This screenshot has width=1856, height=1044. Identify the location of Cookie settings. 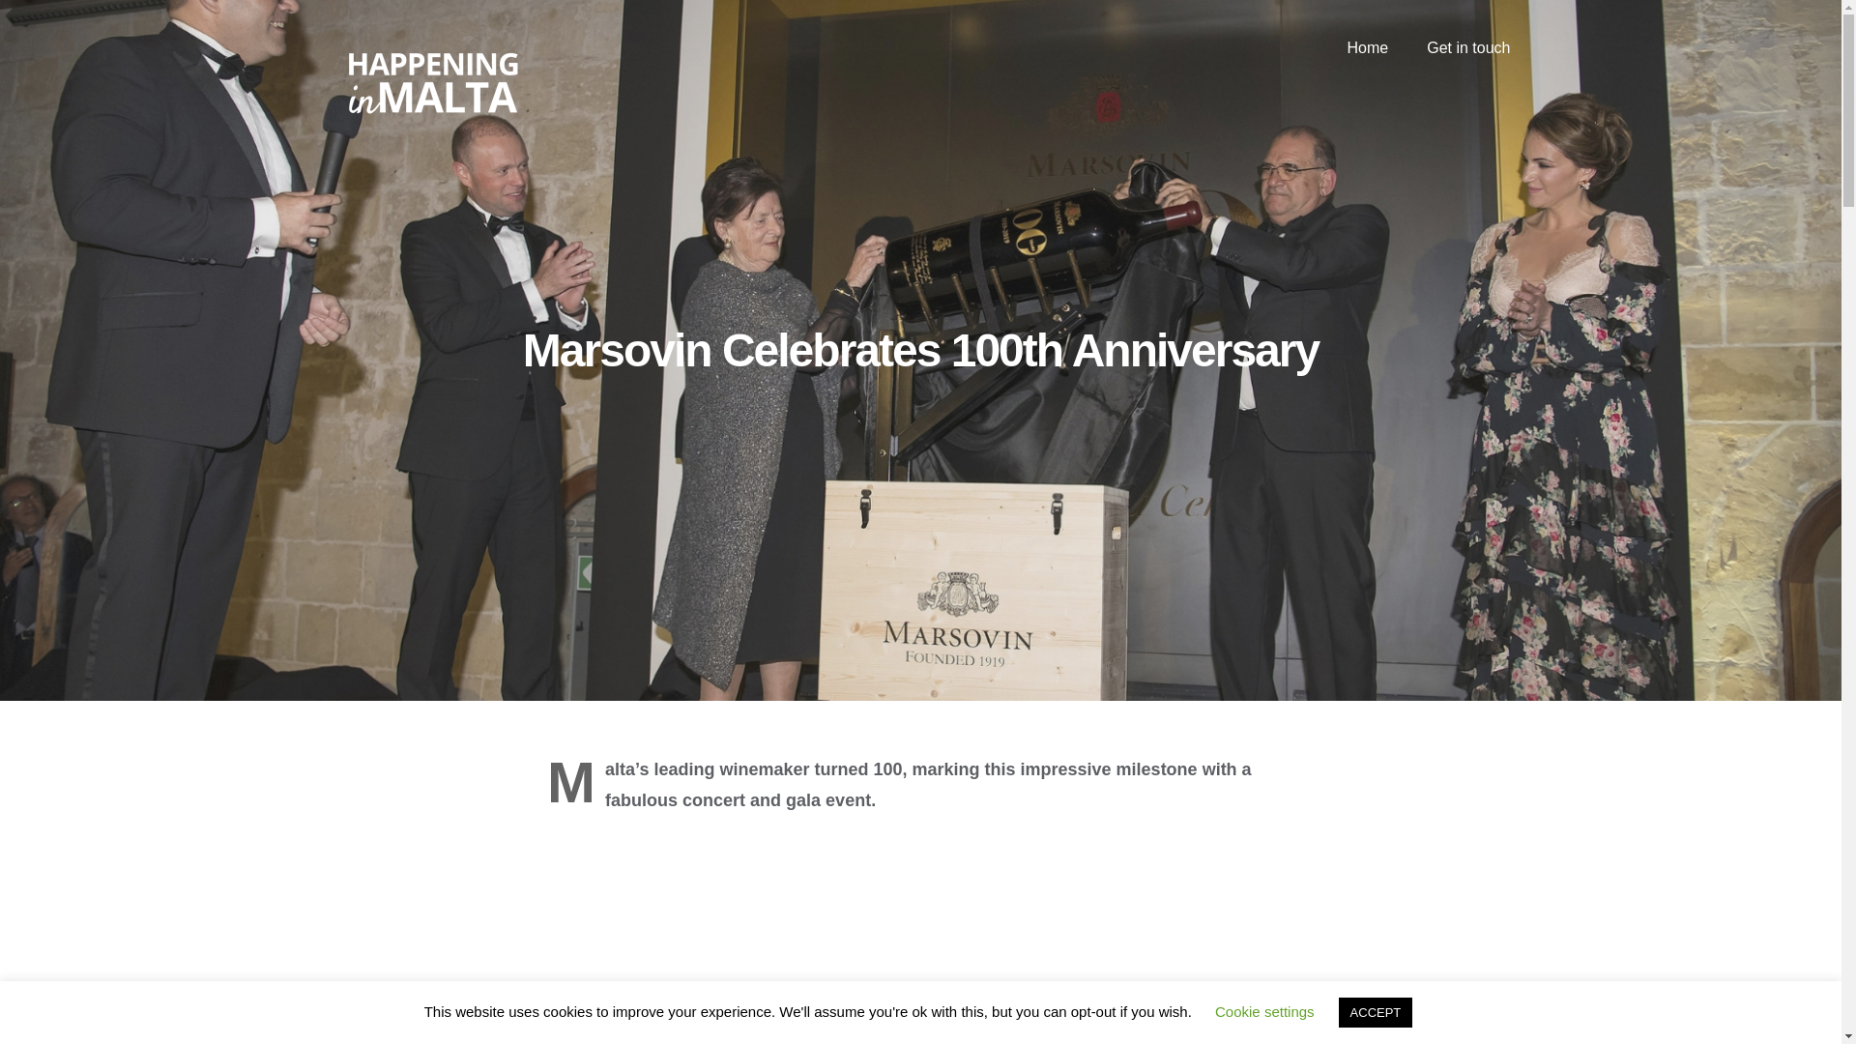
(1264, 1011).